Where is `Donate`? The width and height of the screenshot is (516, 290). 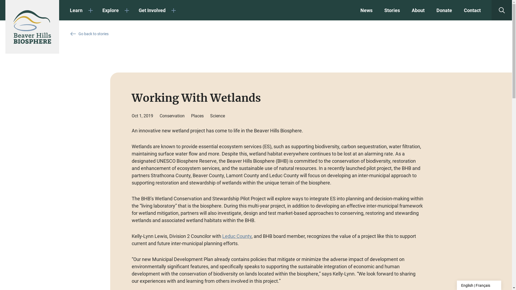 Donate is located at coordinates (444, 10).